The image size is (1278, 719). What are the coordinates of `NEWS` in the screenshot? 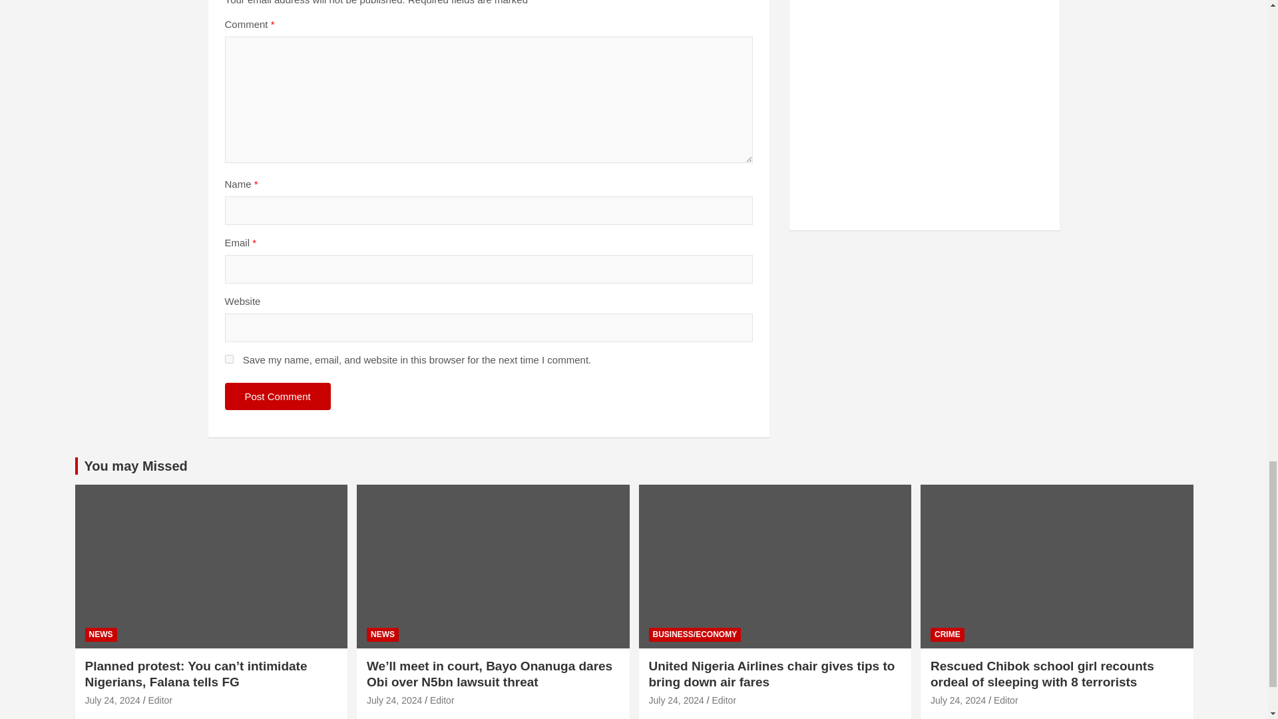 It's located at (383, 634).